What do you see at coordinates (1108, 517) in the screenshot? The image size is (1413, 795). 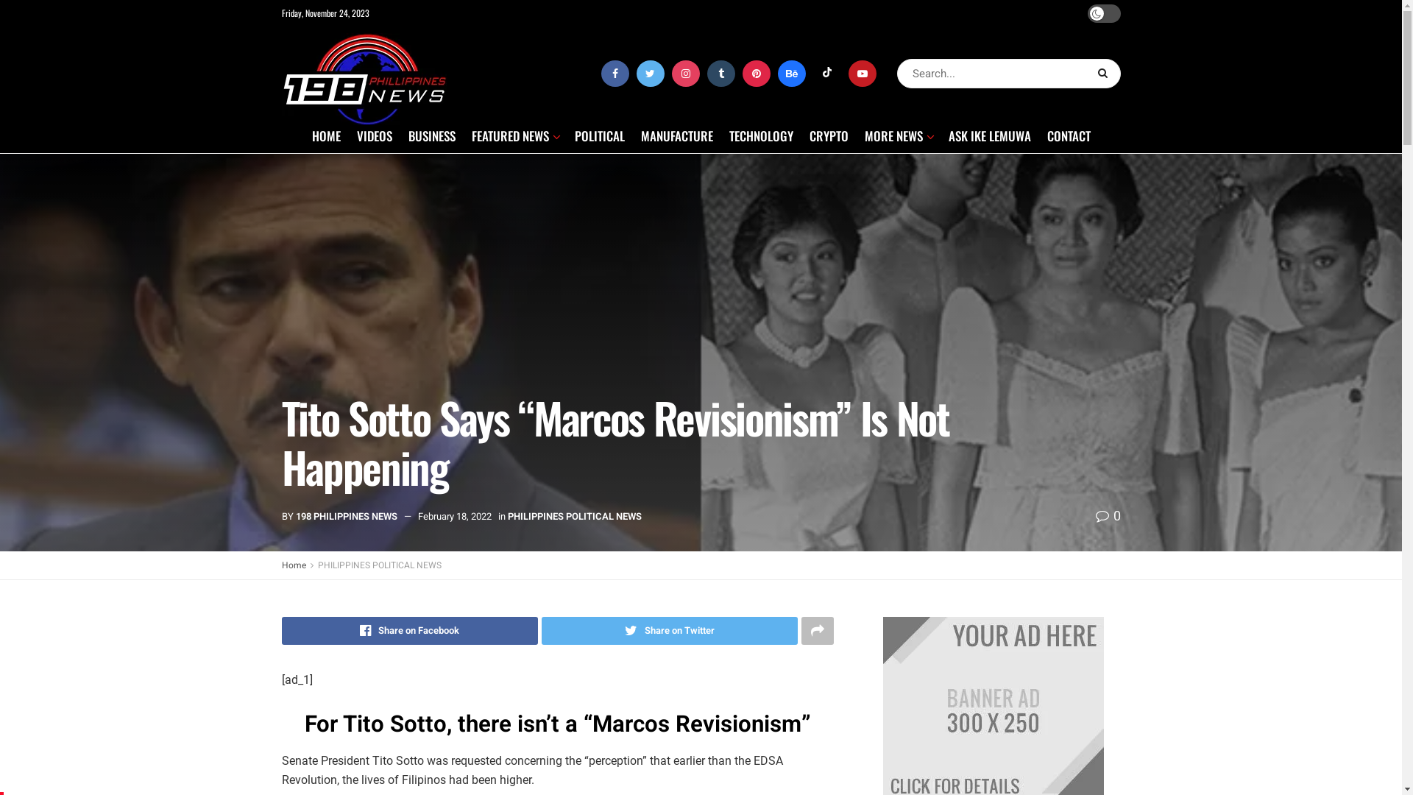 I see `0` at bounding box center [1108, 517].